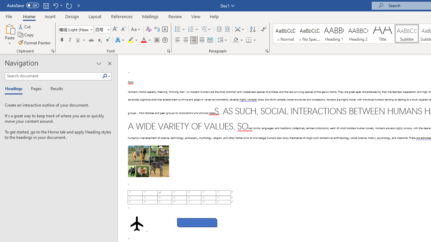 This screenshot has width=431, height=242. Describe the element at coordinates (15, 89) in the screenshot. I see `Headings` at that location.